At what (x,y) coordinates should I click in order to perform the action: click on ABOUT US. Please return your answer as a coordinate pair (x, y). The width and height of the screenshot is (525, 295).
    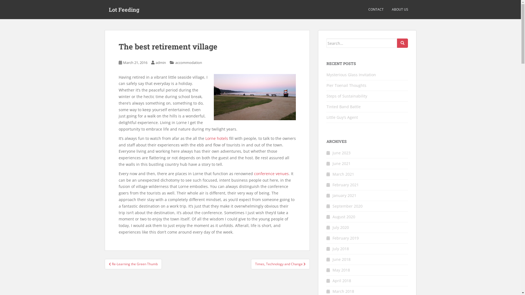
    Looking at the image, I should click on (400, 10).